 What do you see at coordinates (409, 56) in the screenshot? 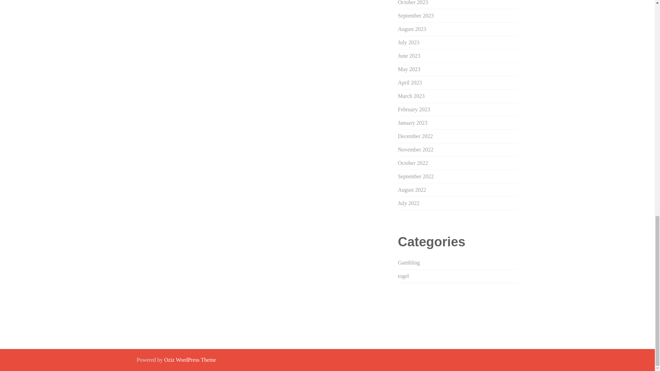
I see `June 2023` at bounding box center [409, 56].